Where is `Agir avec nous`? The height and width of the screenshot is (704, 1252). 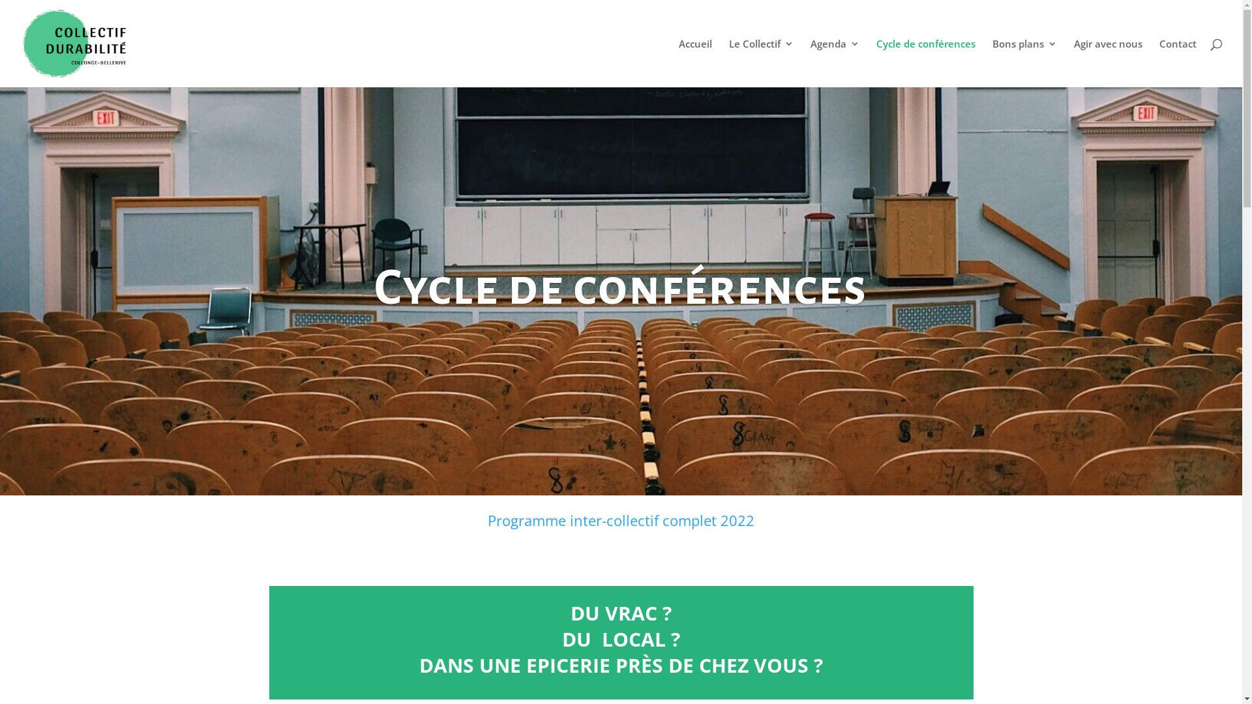
Agir avec nous is located at coordinates (1109, 63).